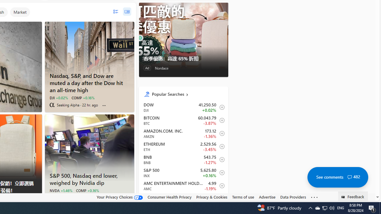  I want to click on Reuters, so click(52, 197).